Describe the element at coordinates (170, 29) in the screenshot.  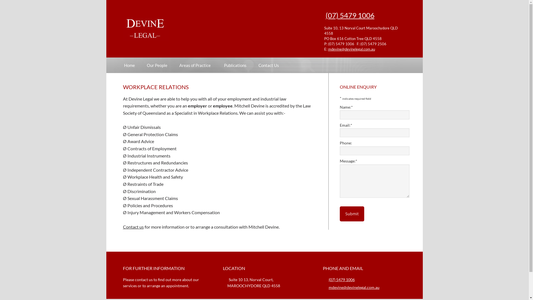
I see `Devine Legal` at that location.